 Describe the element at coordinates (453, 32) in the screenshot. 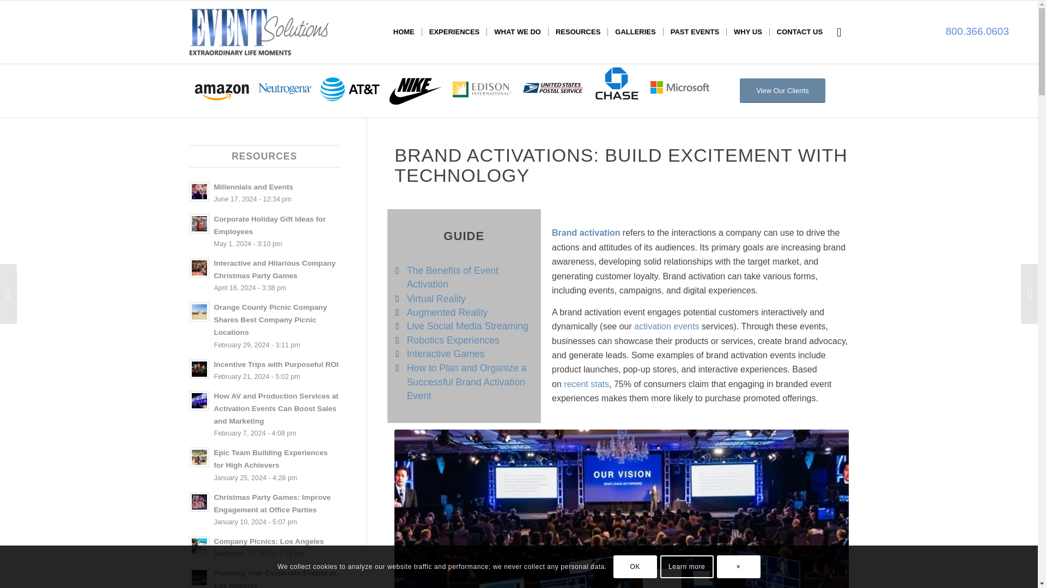

I see `EXPERIENCES` at that location.